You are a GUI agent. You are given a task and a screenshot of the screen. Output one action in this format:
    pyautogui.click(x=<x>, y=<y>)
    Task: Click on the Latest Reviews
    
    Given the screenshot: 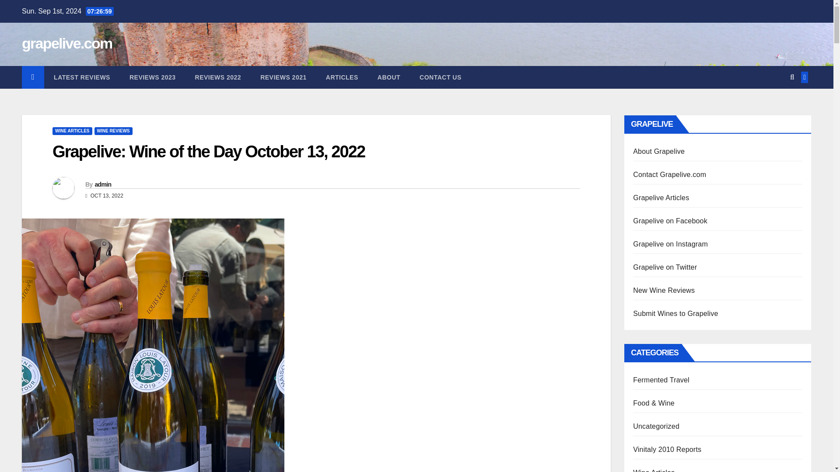 What is the action you would take?
    pyautogui.click(x=82, y=77)
    